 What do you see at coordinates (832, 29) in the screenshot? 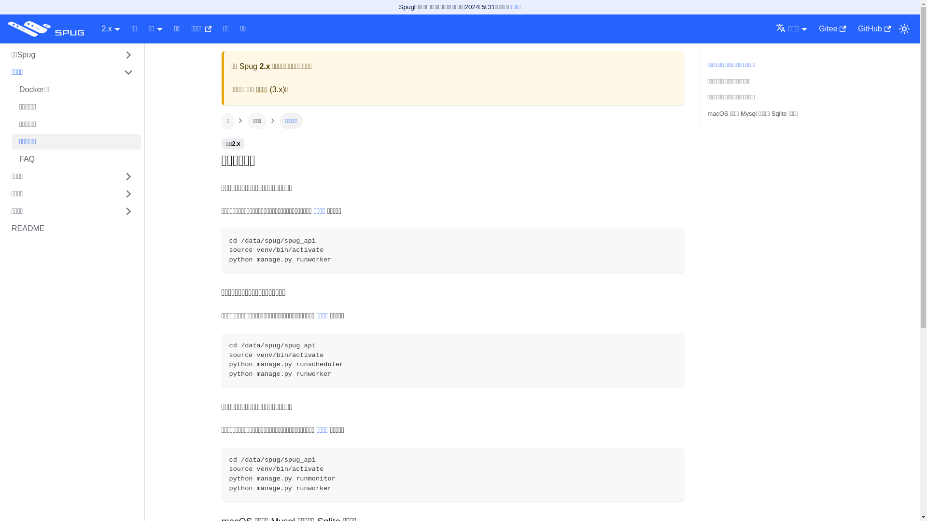
I see `Gitee` at bounding box center [832, 29].